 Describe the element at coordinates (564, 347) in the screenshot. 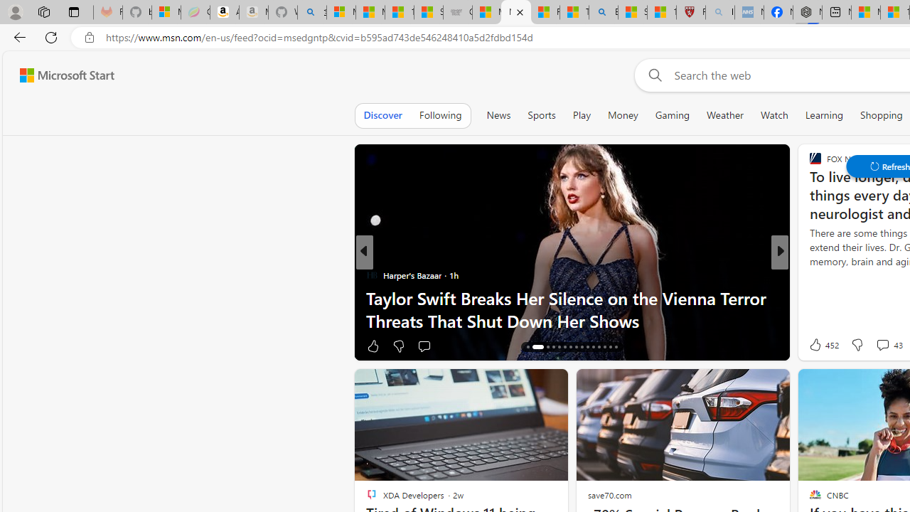

I see `AutomationID: tab-21` at that location.